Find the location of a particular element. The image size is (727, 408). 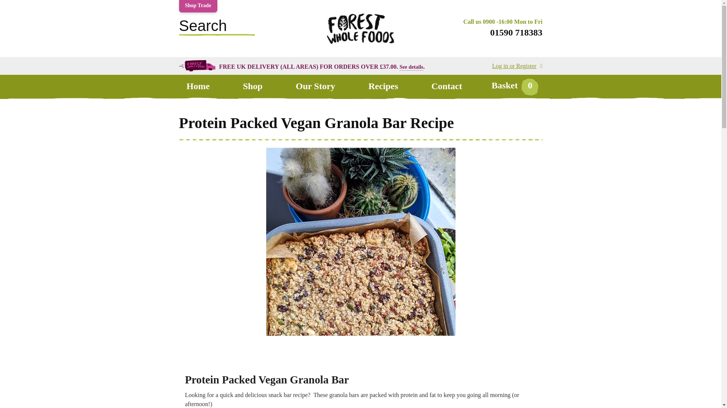

Forest Whole Foods is located at coordinates (360, 47).